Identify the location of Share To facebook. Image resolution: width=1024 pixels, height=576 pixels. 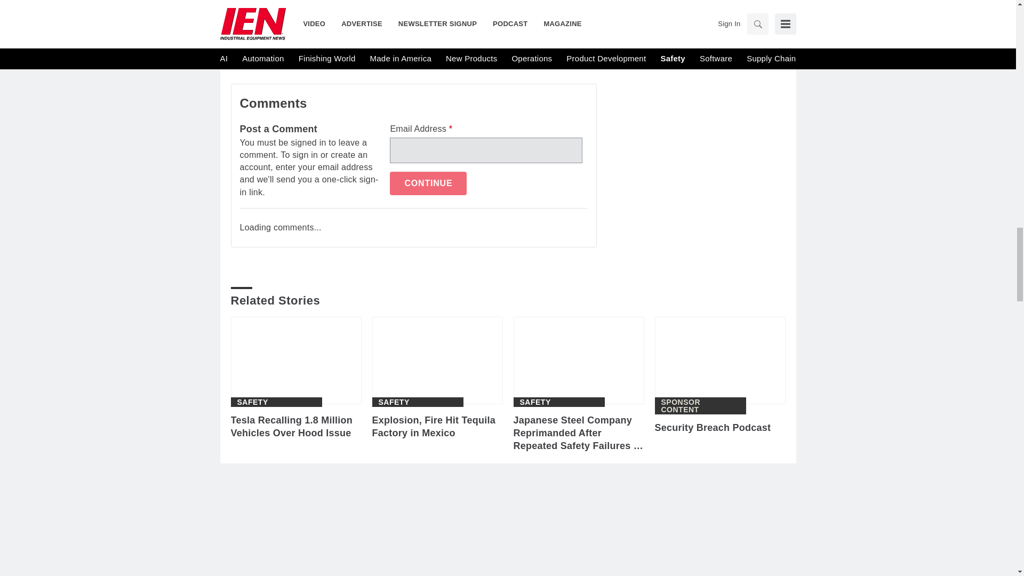
(269, 38).